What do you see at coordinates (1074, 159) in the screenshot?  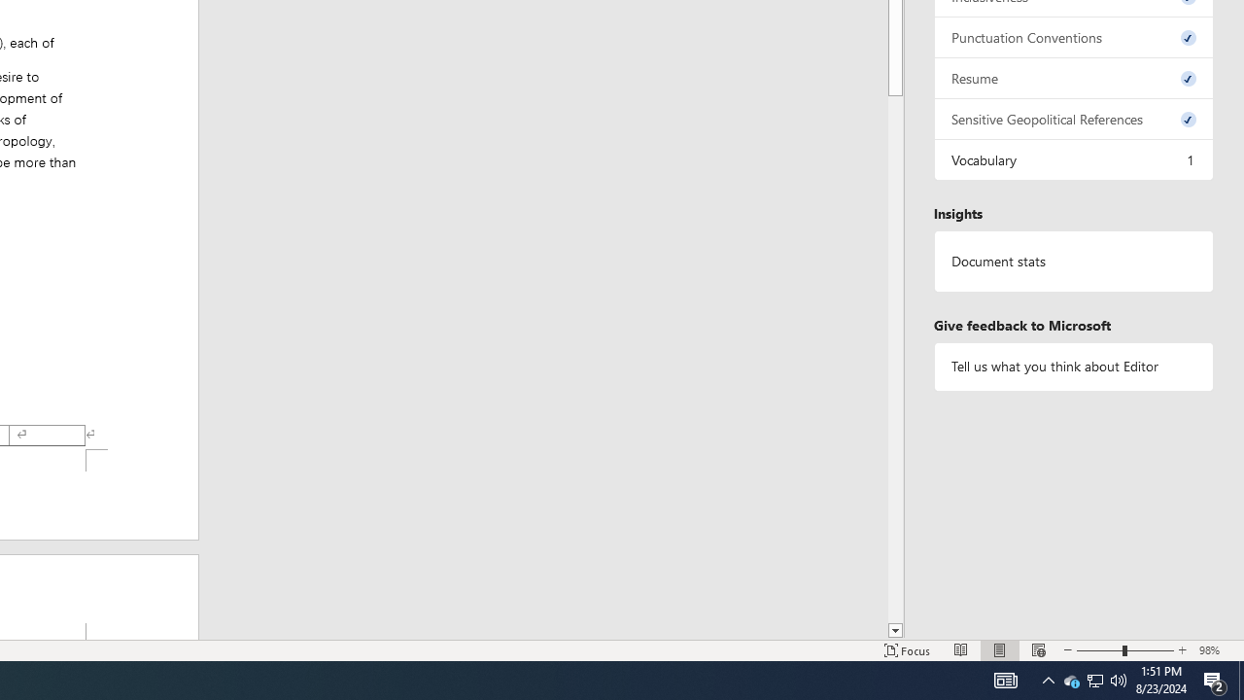 I see `Vocabulary, 1 issue. Press space or enter to review items.` at bounding box center [1074, 159].